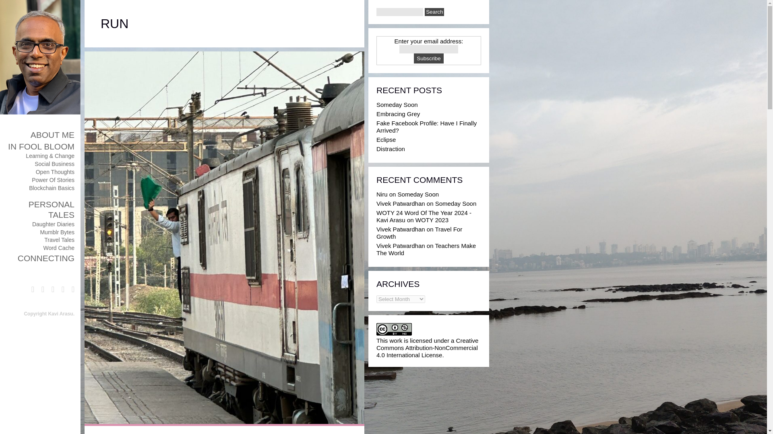 This screenshot has width=773, height=434. Describe the element at coordinates (57, 232) in the screenshot. I see `Mumblr Bytes` at that location.